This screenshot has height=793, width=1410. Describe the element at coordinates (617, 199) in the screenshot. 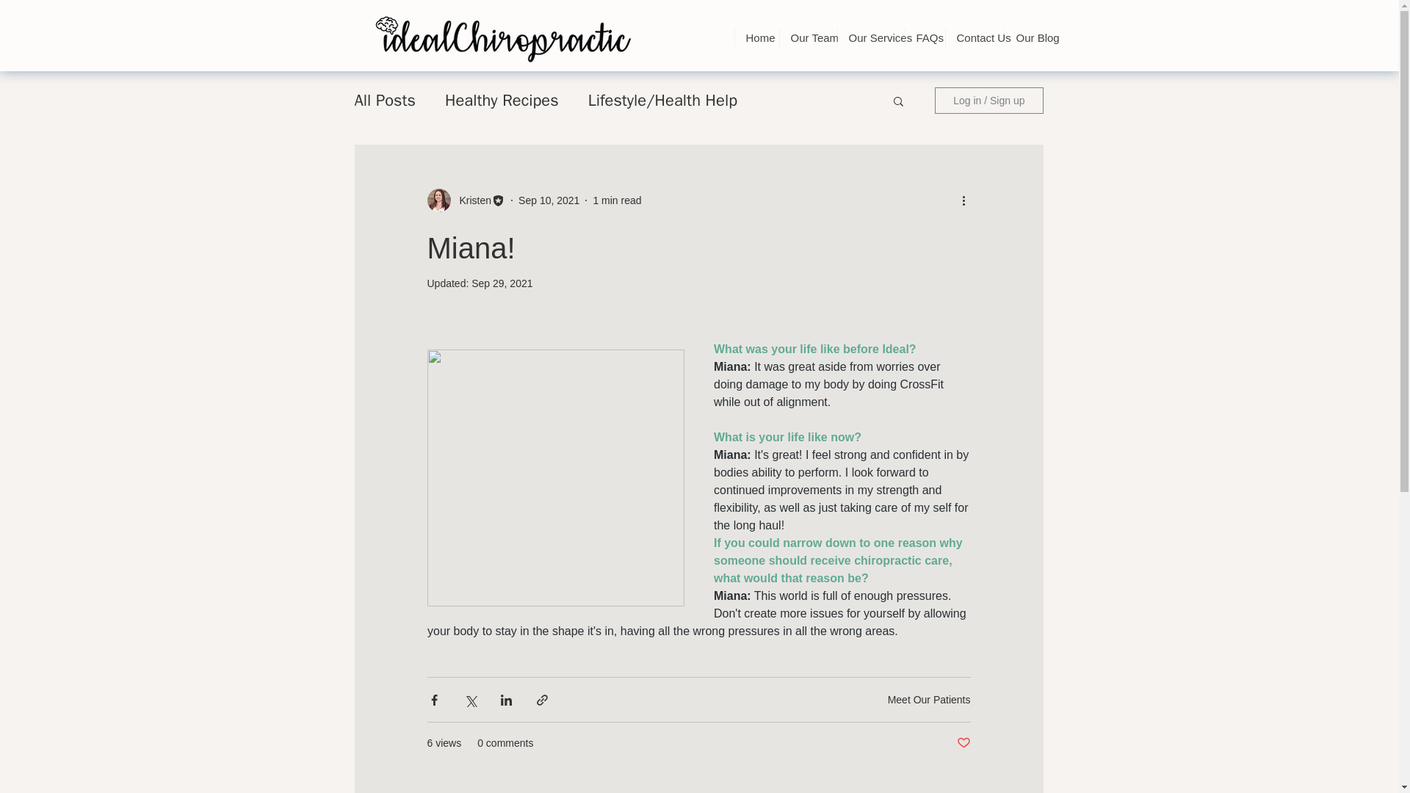

I see `1 min read` at that location.